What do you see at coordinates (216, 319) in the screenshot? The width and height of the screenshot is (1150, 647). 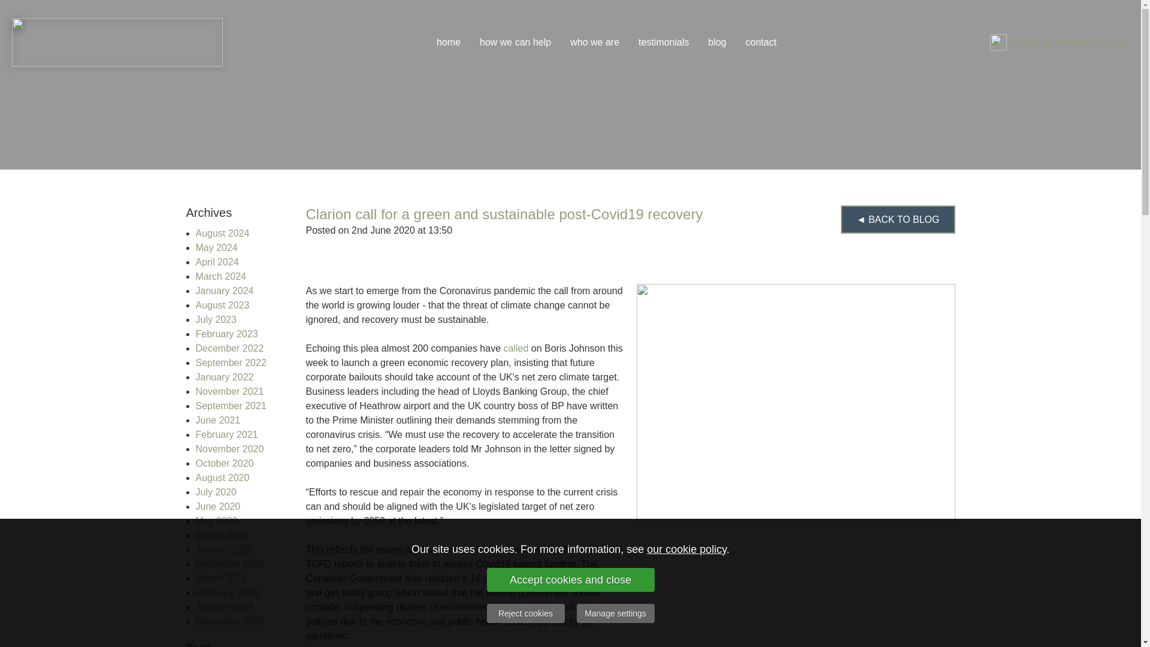 I see `July 2023` at bounding box center [216, 319].